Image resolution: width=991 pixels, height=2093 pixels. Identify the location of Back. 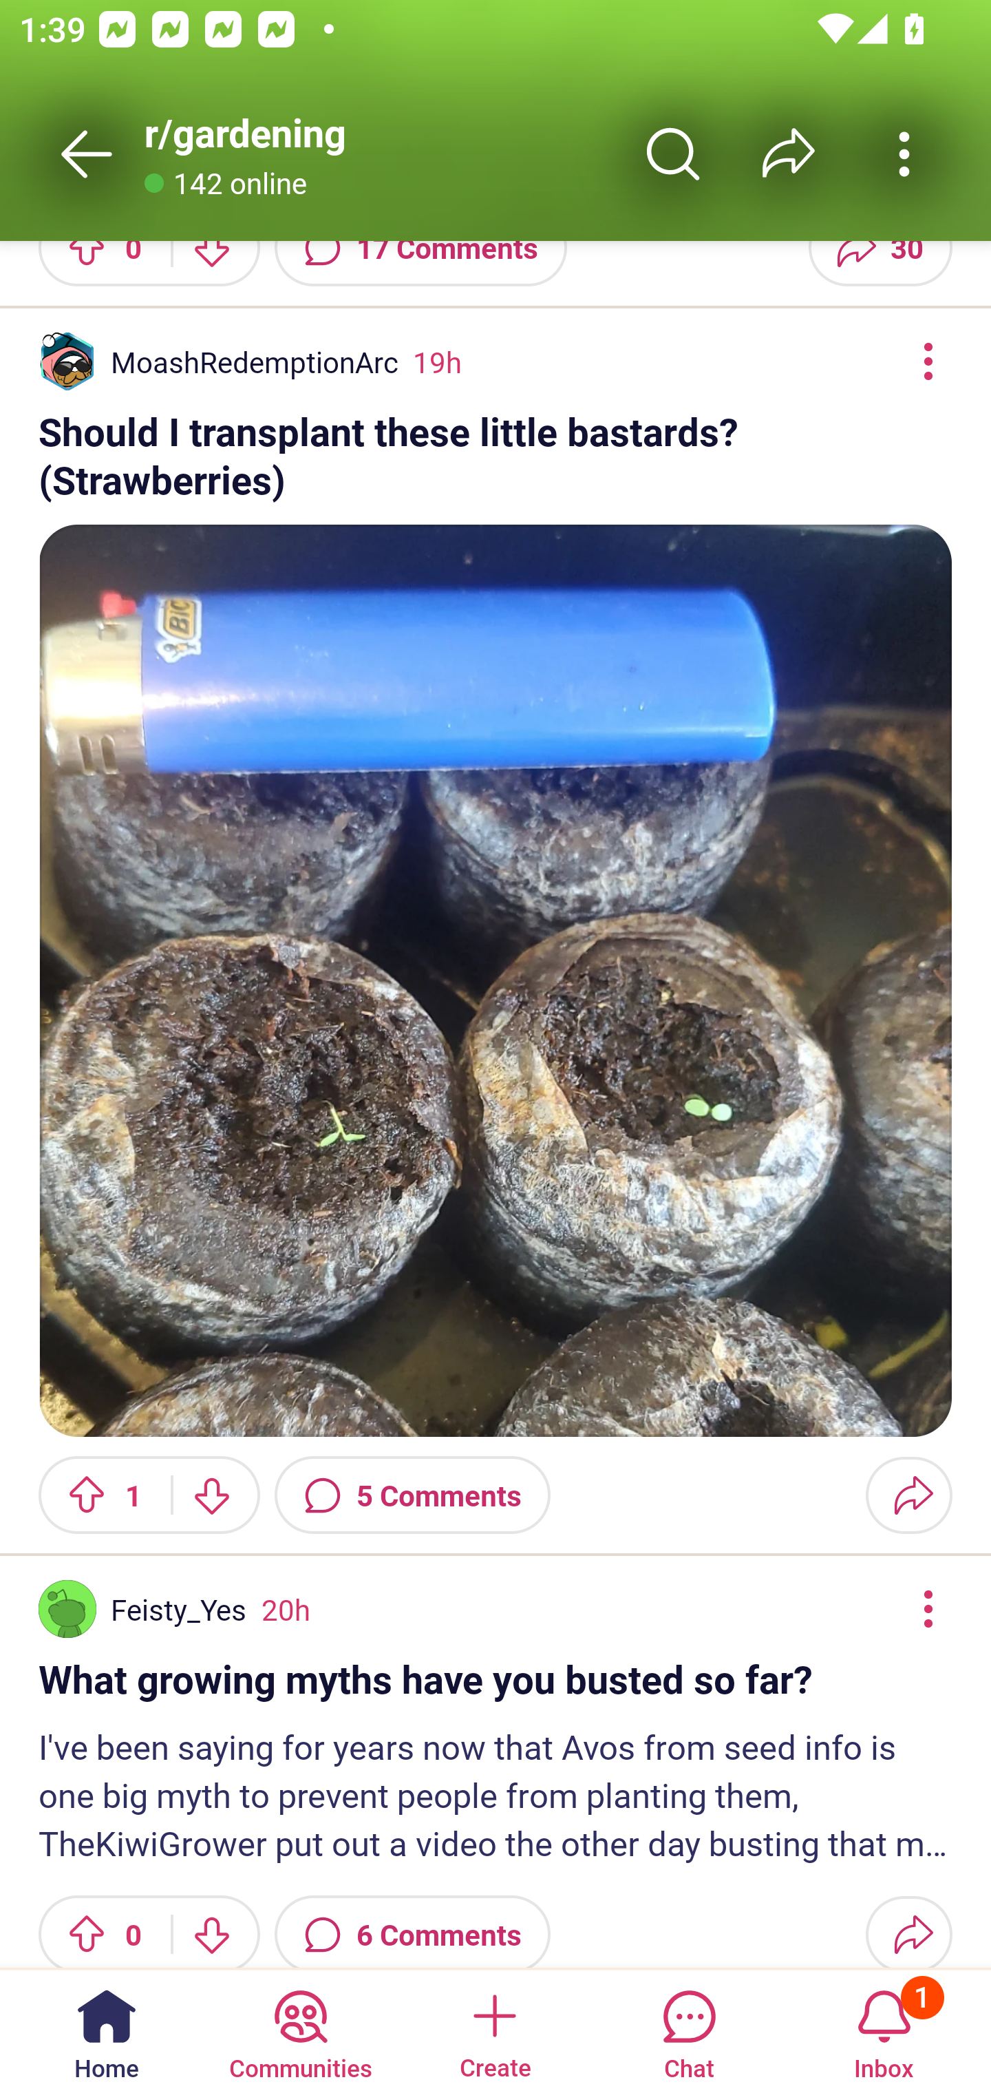
(87, 154).